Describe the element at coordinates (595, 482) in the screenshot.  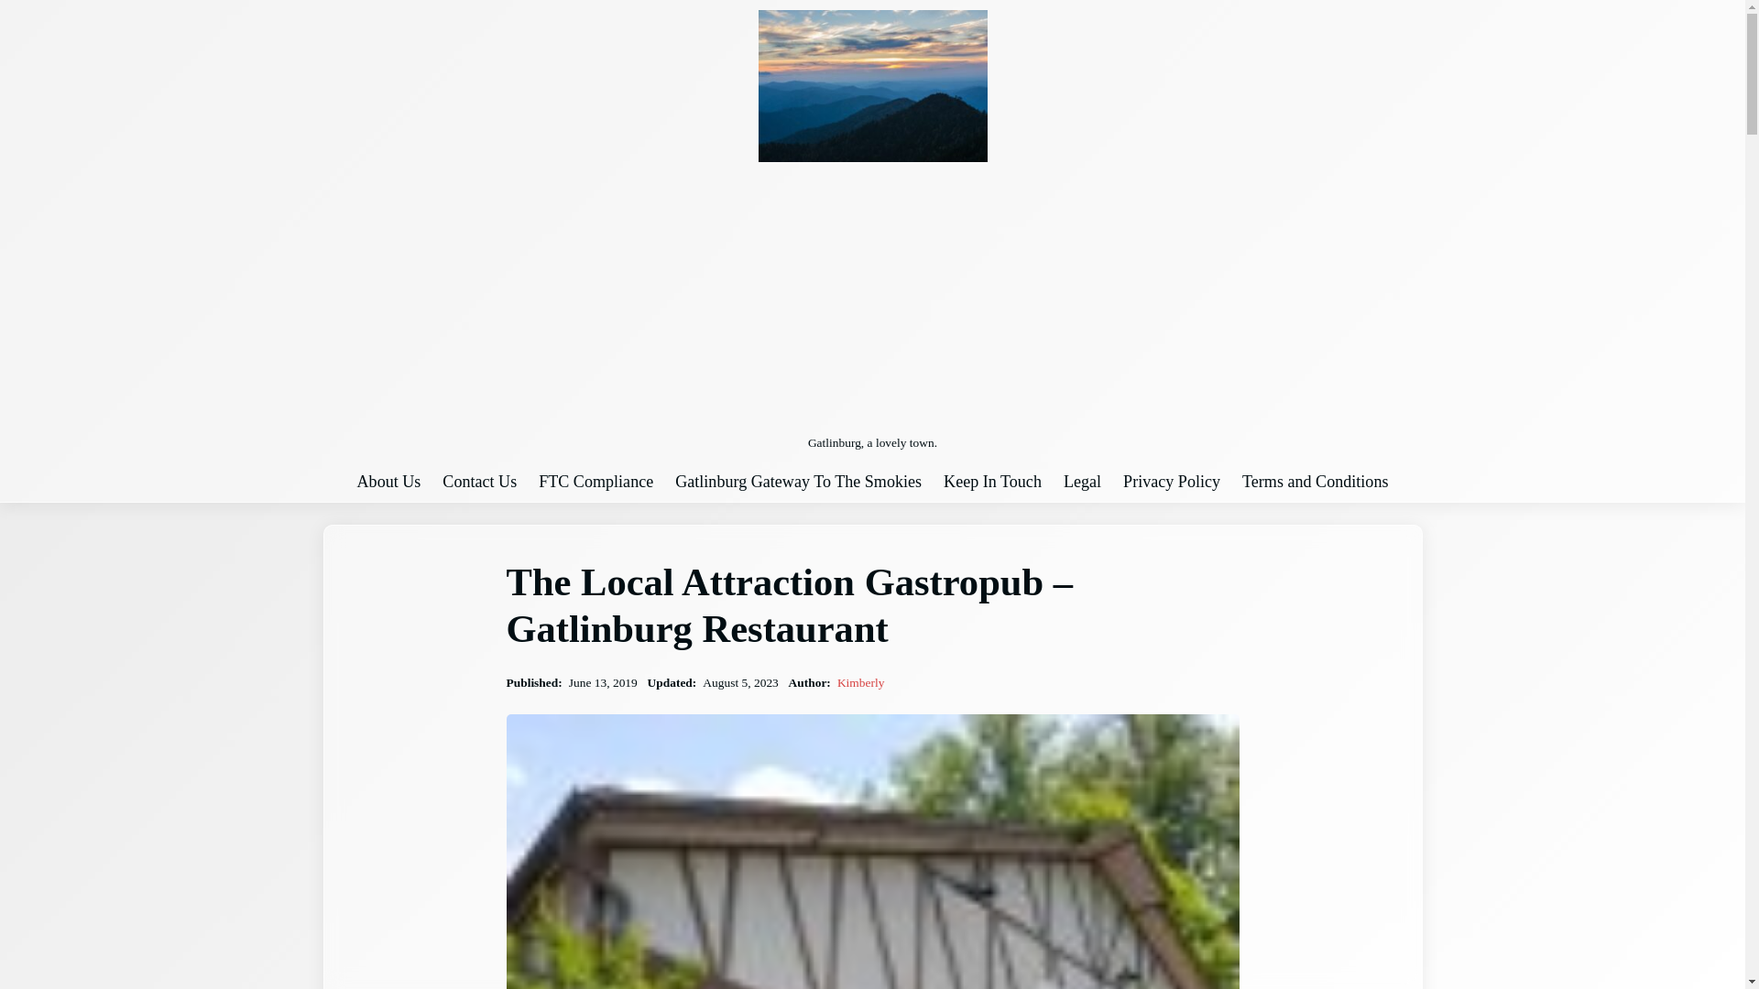
I see `FTC Compliance` at that location.